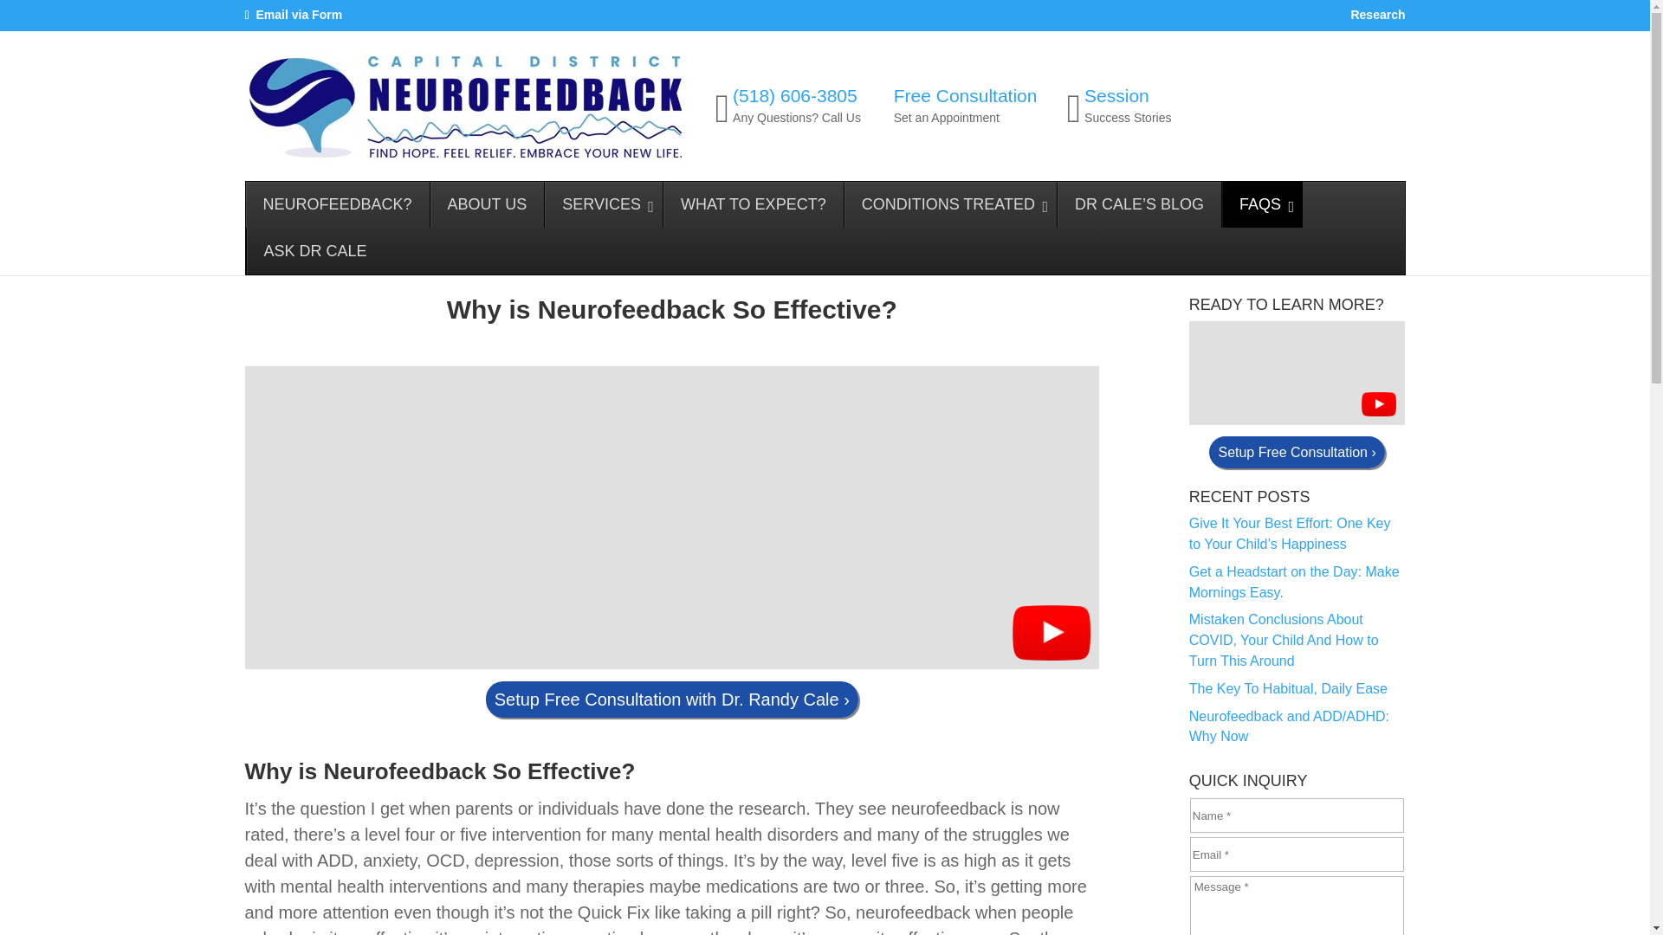 The width and height of the screenshot is (1663, 935). What do you see at coordinates (752, 204) in the screenshot?
I see `ABOUT US` at bounding box center [752, 204].